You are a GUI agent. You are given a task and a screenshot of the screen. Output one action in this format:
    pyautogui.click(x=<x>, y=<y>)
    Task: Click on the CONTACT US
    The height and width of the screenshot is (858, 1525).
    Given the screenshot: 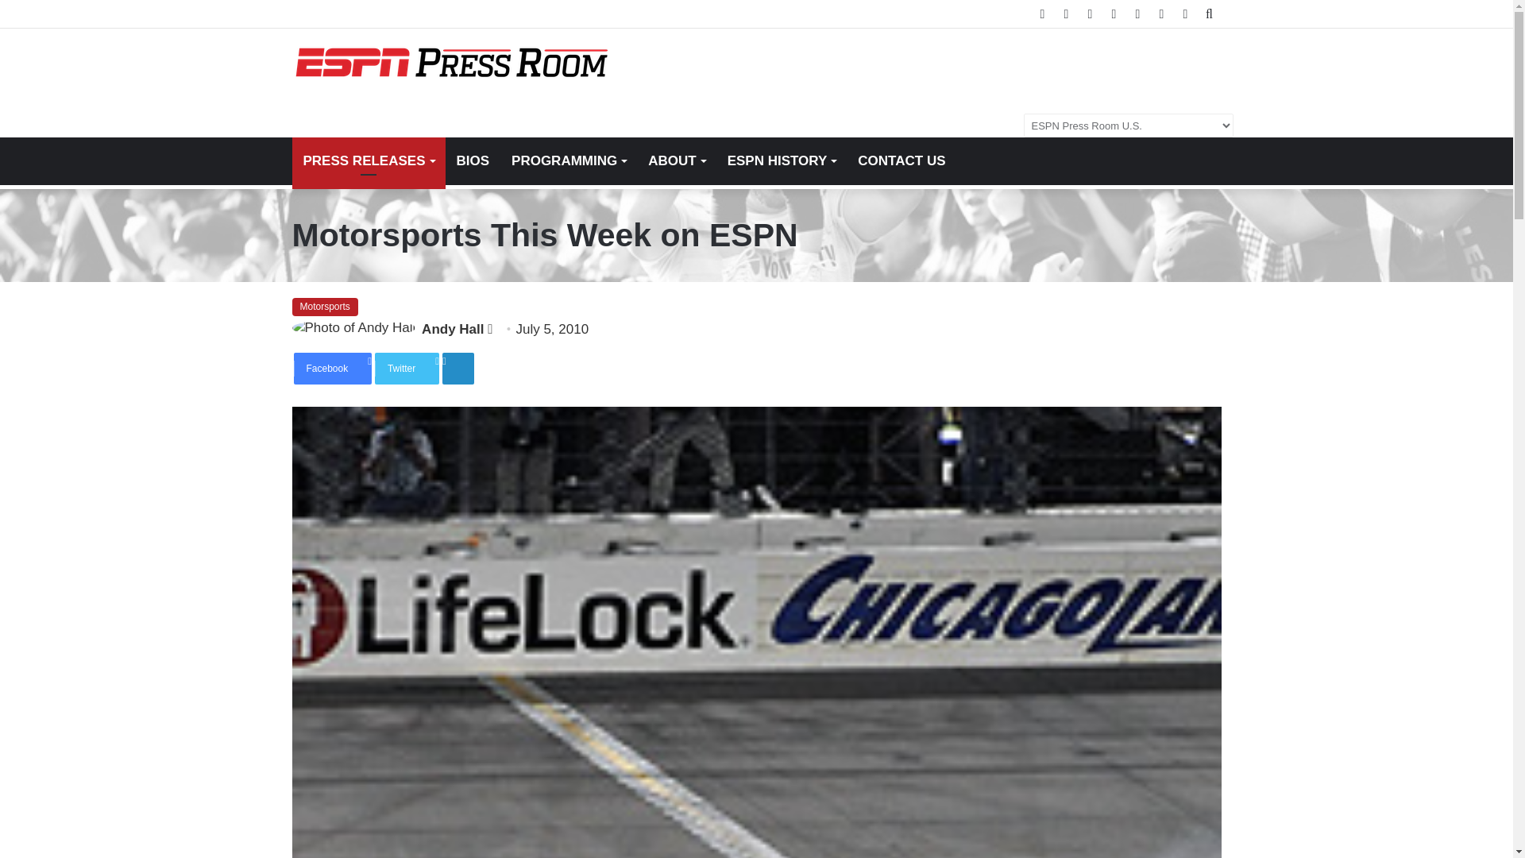 What is the action you would take?
    pyautogui.click(x=901, y=160)
    